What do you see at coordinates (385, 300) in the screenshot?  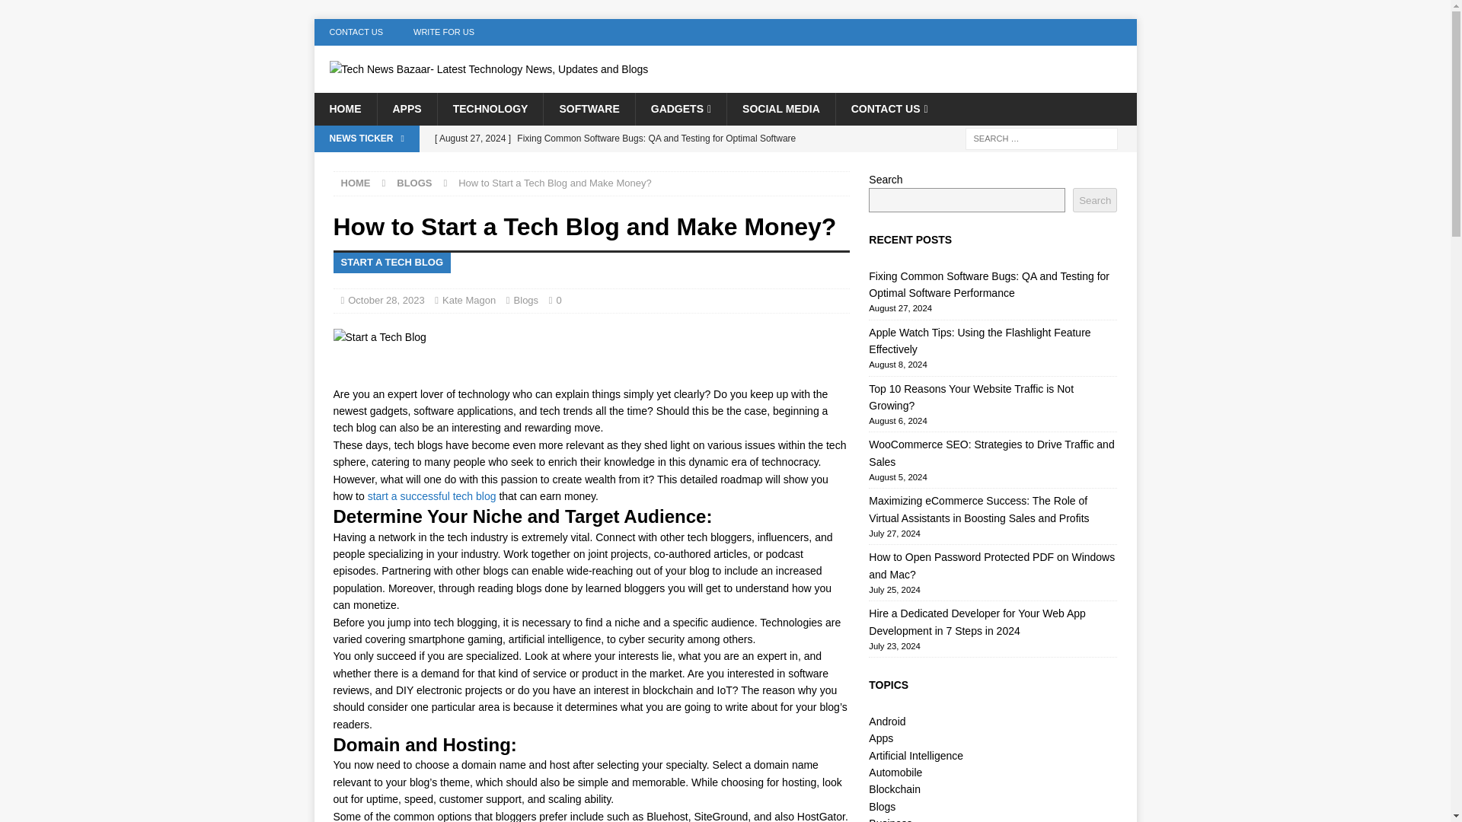 I see `October 28, 2023` at bounding box center [385, 300].